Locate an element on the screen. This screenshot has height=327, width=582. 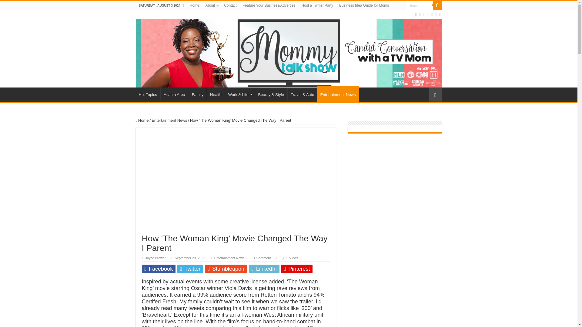
Entertainment News is located at coordinates (338, 94).